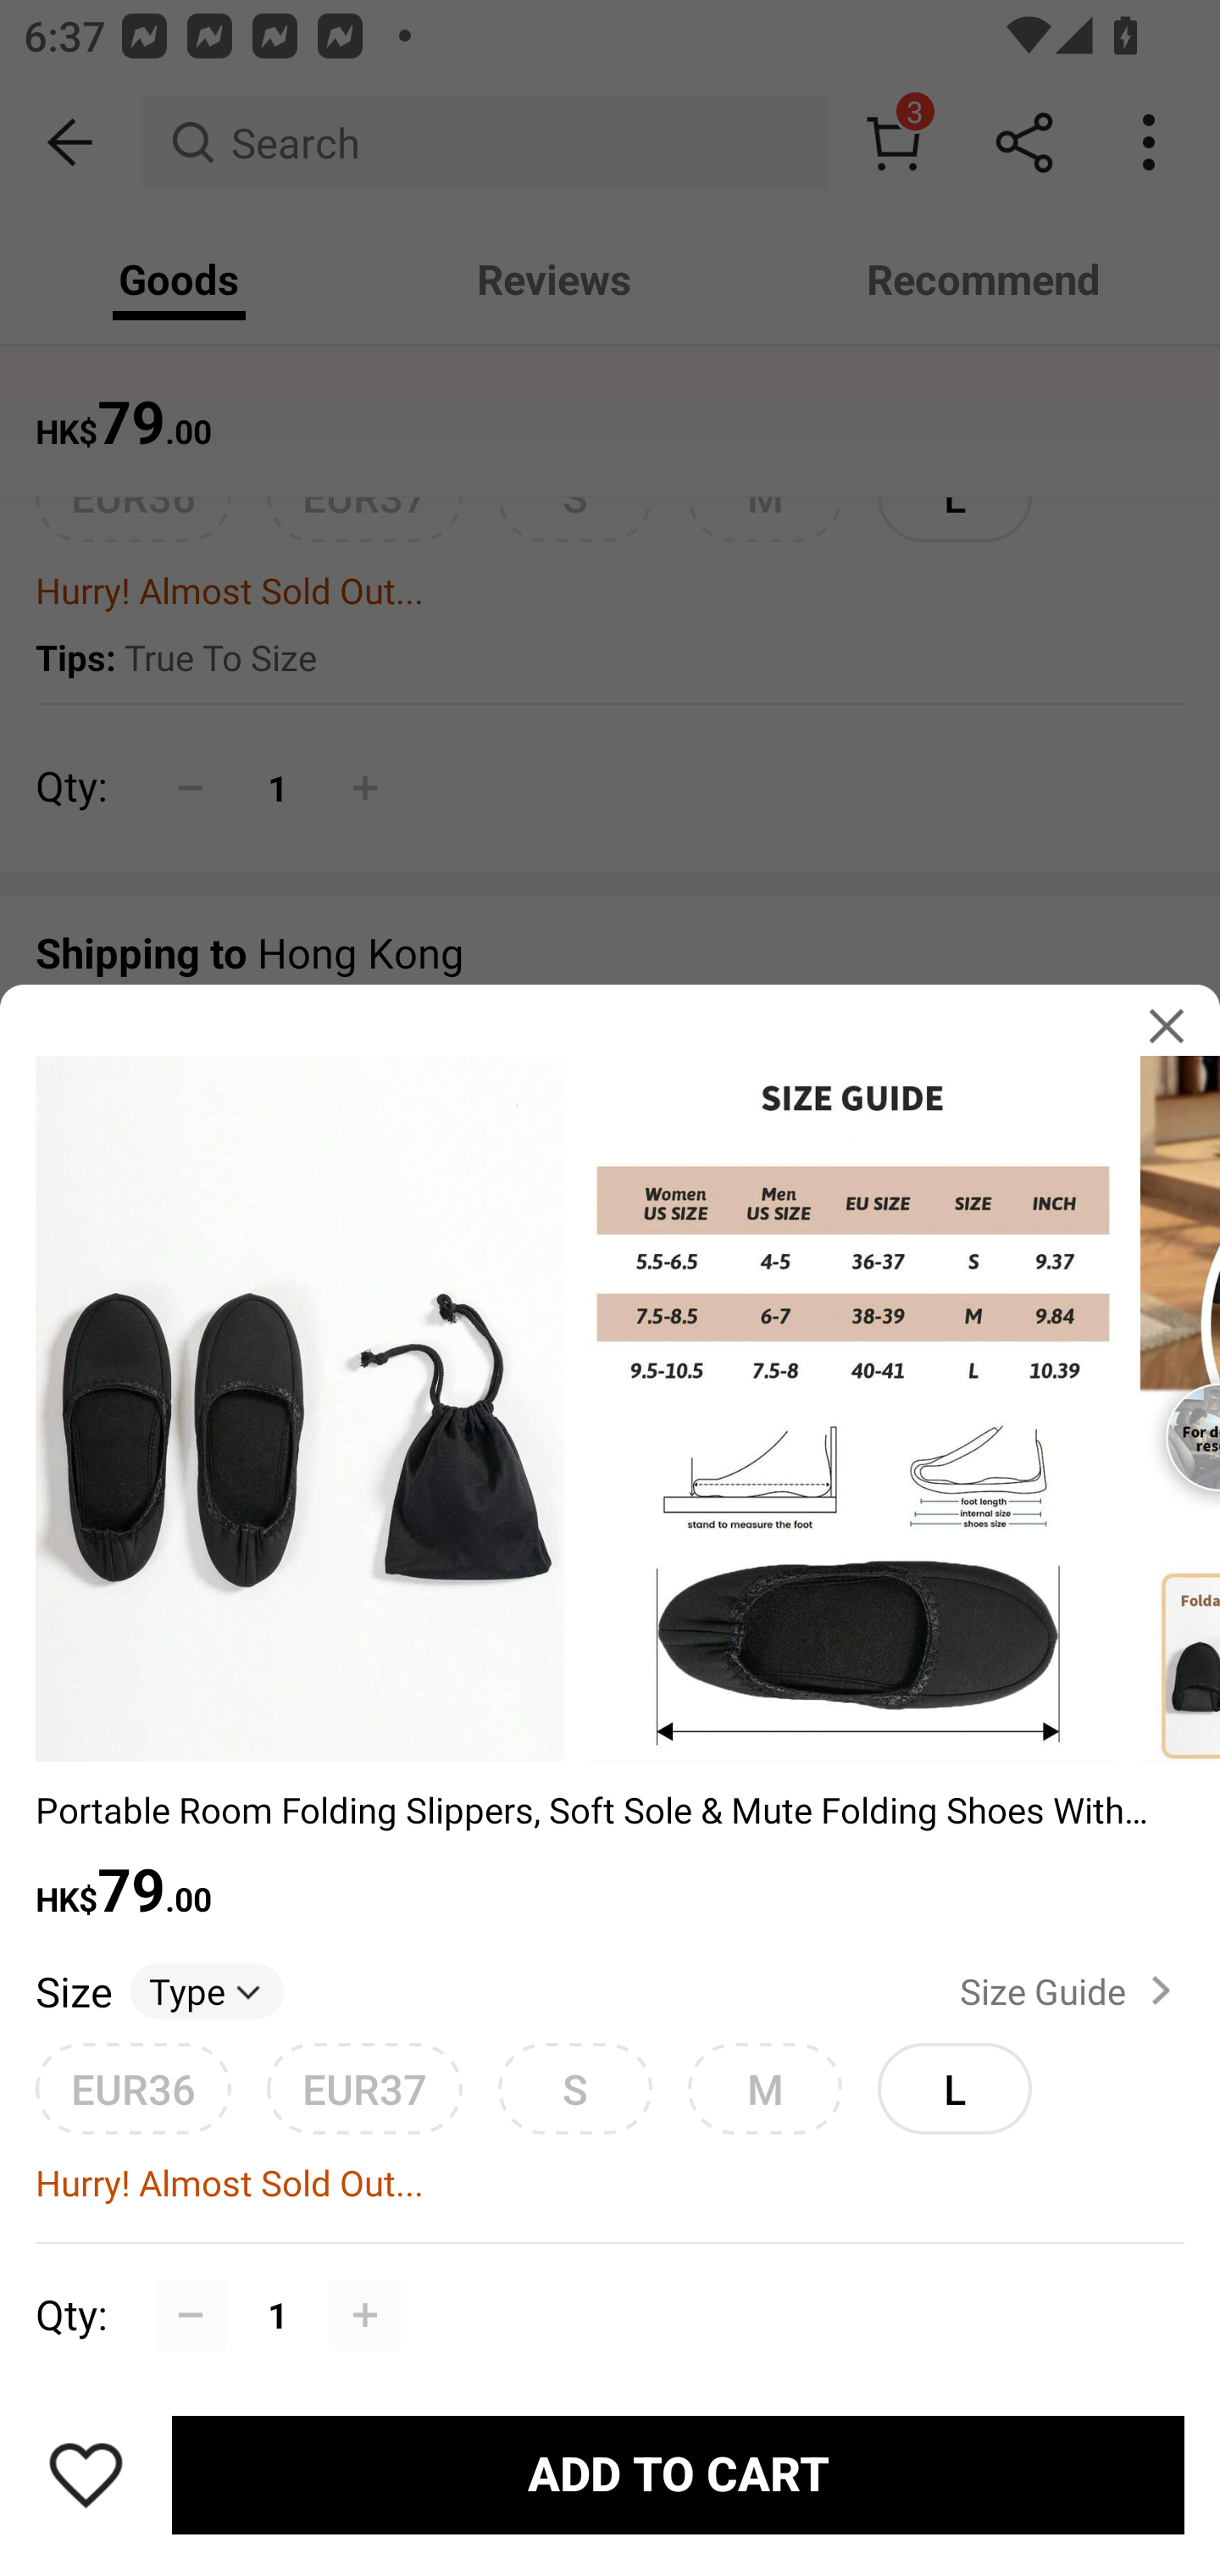 The image size is (1220, 2576). I want to click on S, so click(574, 2089).